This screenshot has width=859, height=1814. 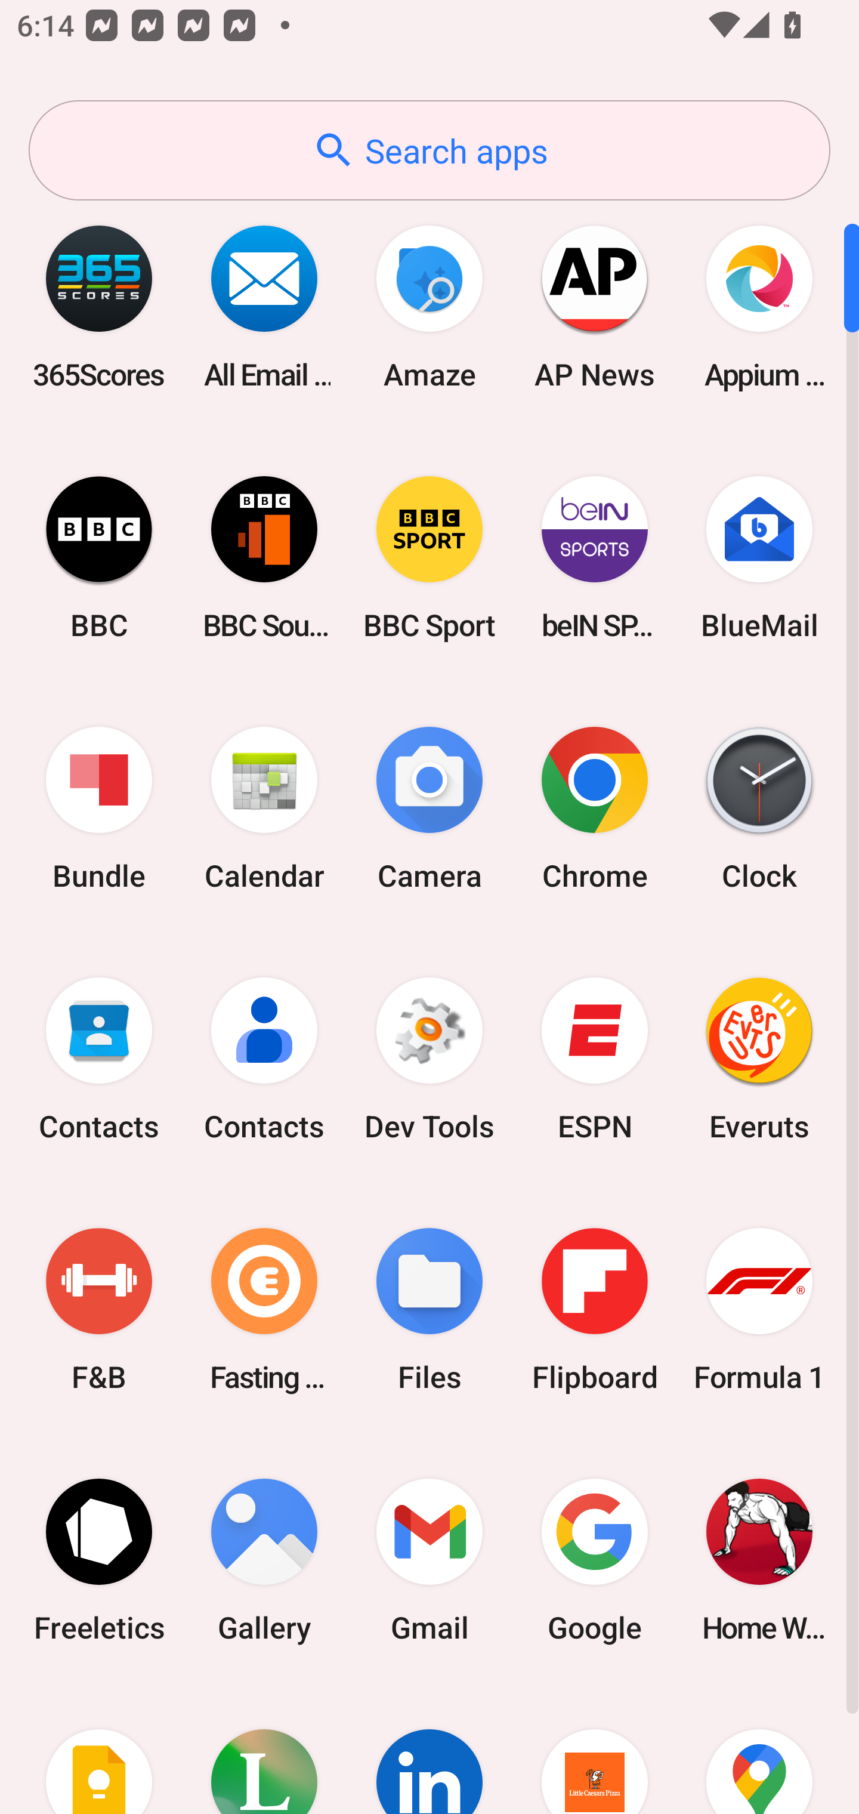 What do you see at coordinates (594, 809) in the screenshot?
I see `Chrome` at bounding box center [594, 809].